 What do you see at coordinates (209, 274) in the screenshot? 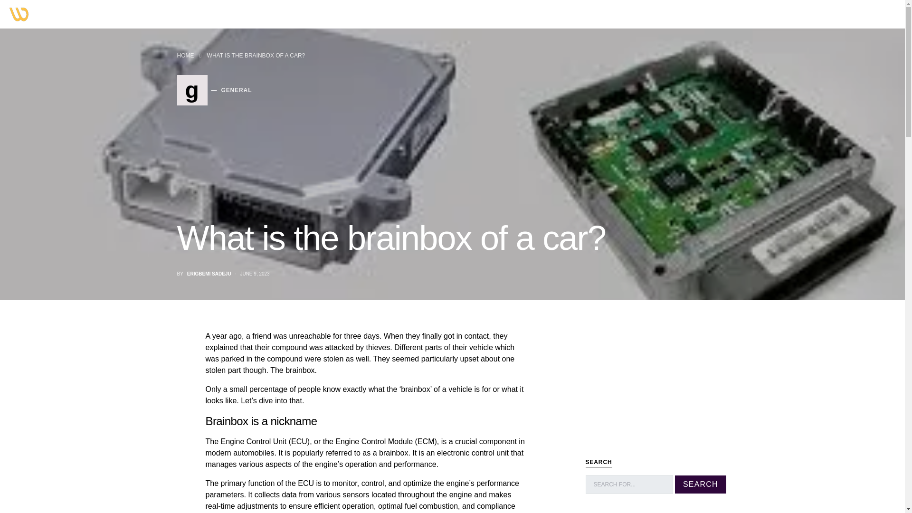
I see `ERIGBEMI SADEJU` at bounding box center [209, 274].